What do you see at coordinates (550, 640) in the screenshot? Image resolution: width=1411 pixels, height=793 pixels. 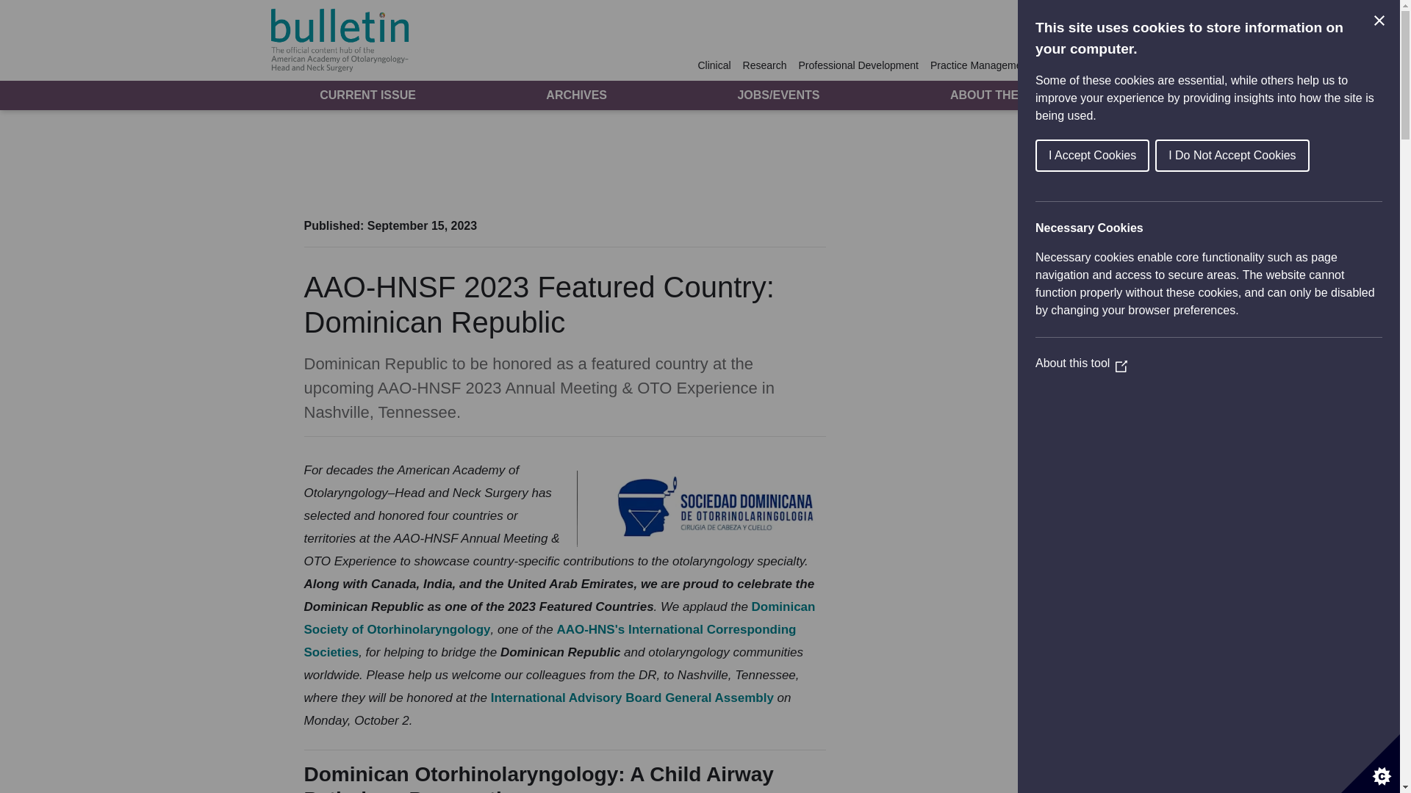 I see `AAO-HNS's International Corresponding Societies` at bounding box center [550, 640].